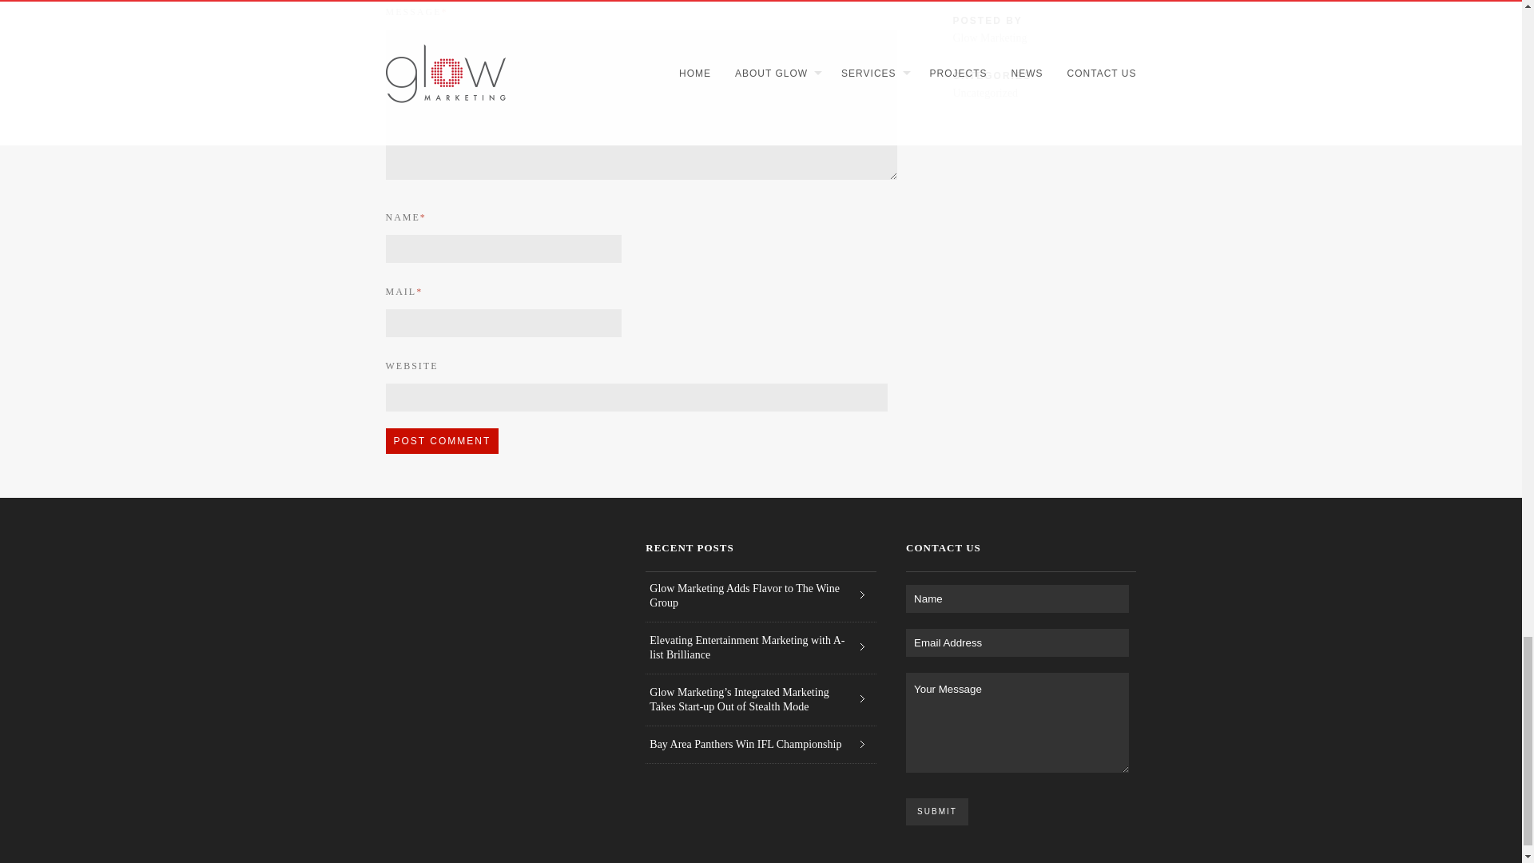 This screenshot has width=1534, height=863. What do you see at coordinates (936, 812) in the screenshot?
I see `Submit` at bounding box center [936, 812].